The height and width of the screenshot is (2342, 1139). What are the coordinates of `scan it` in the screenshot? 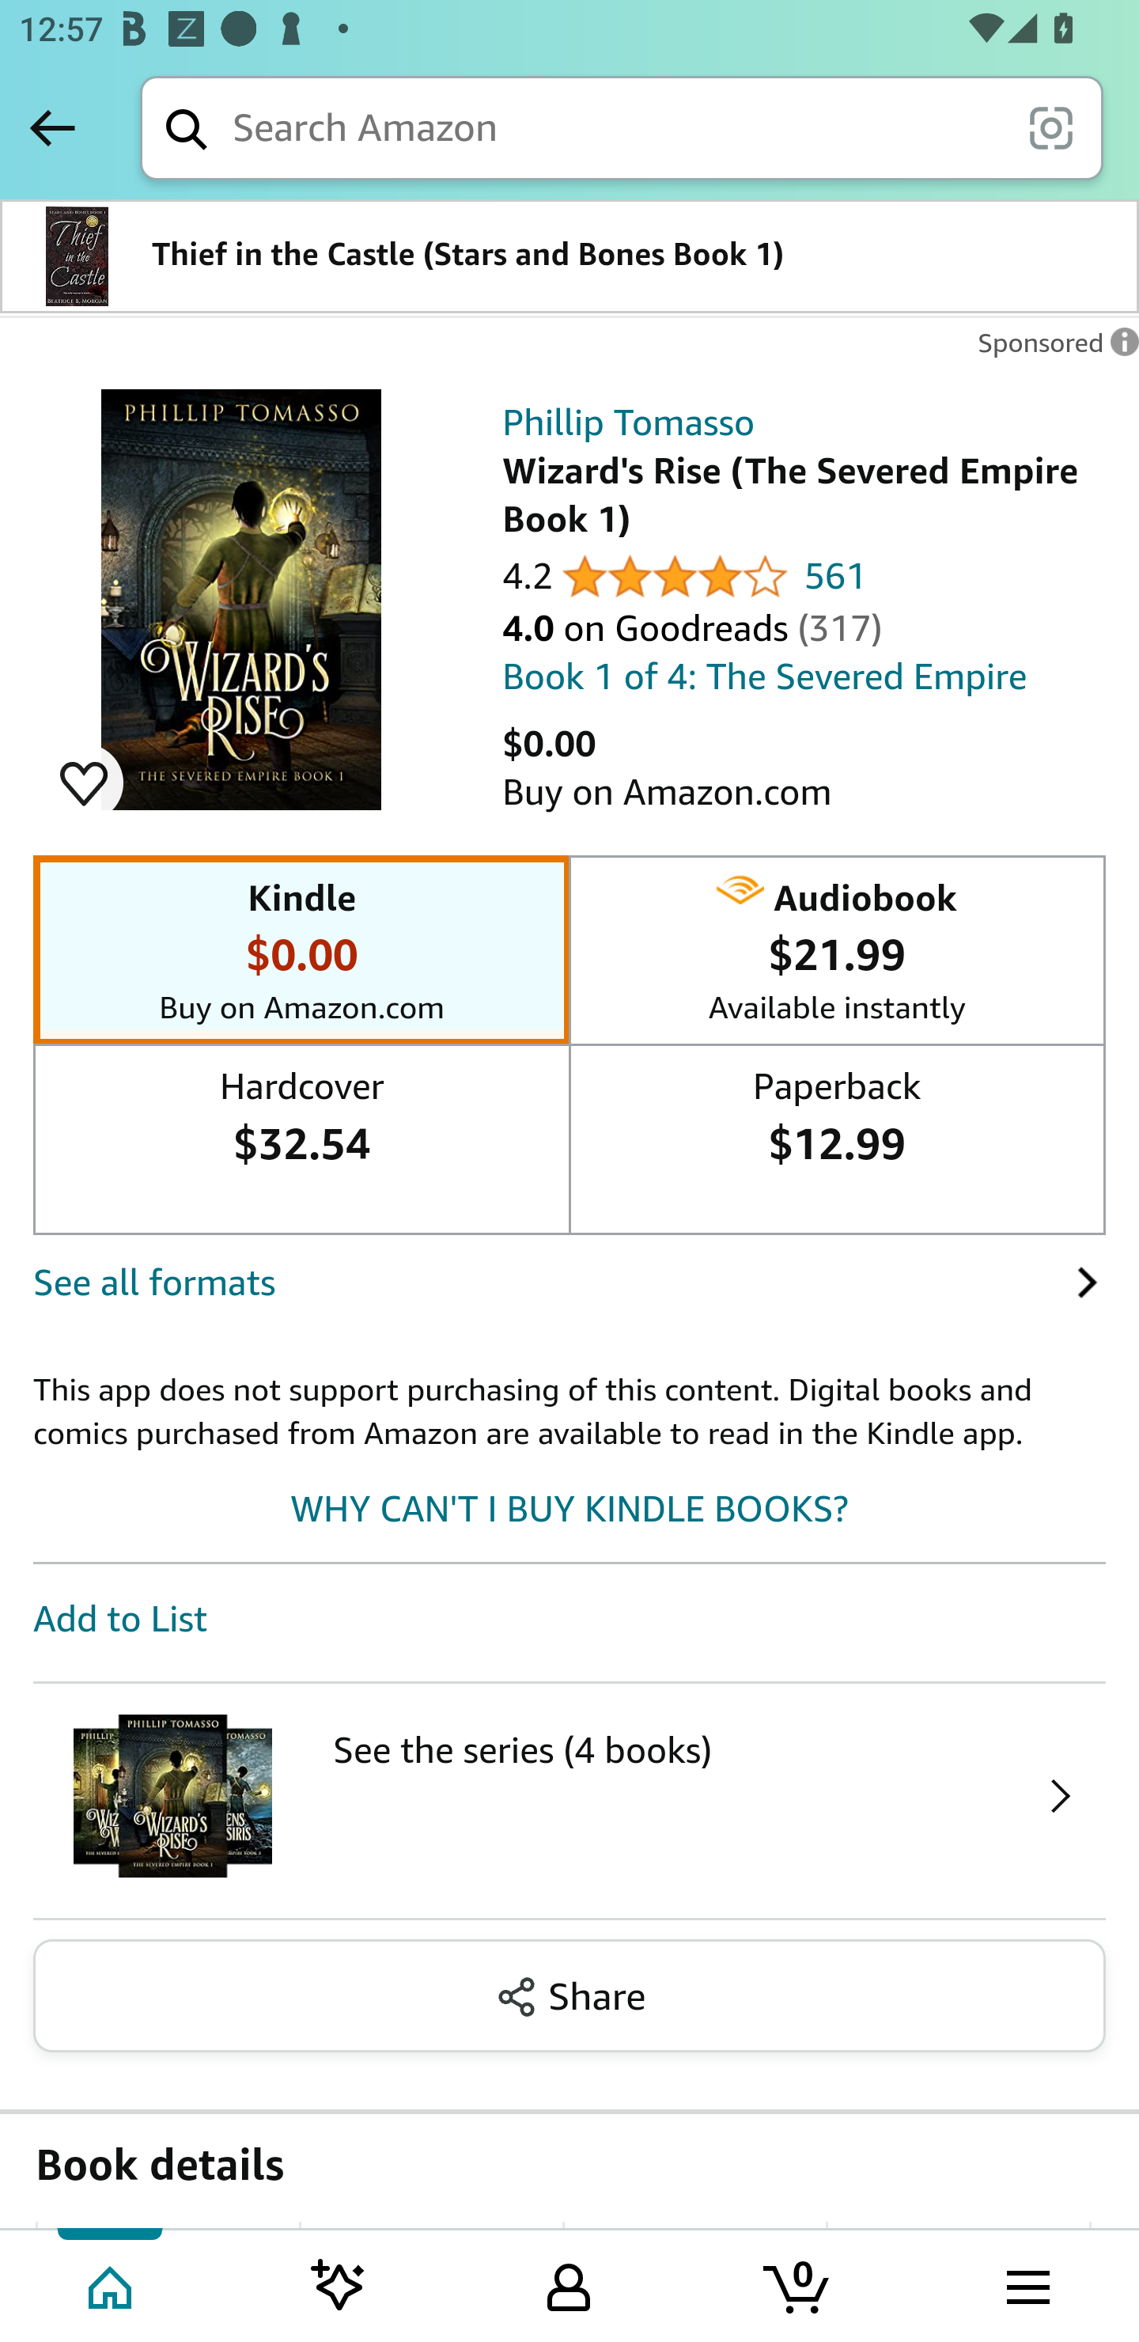 It's located at (1050, 127).